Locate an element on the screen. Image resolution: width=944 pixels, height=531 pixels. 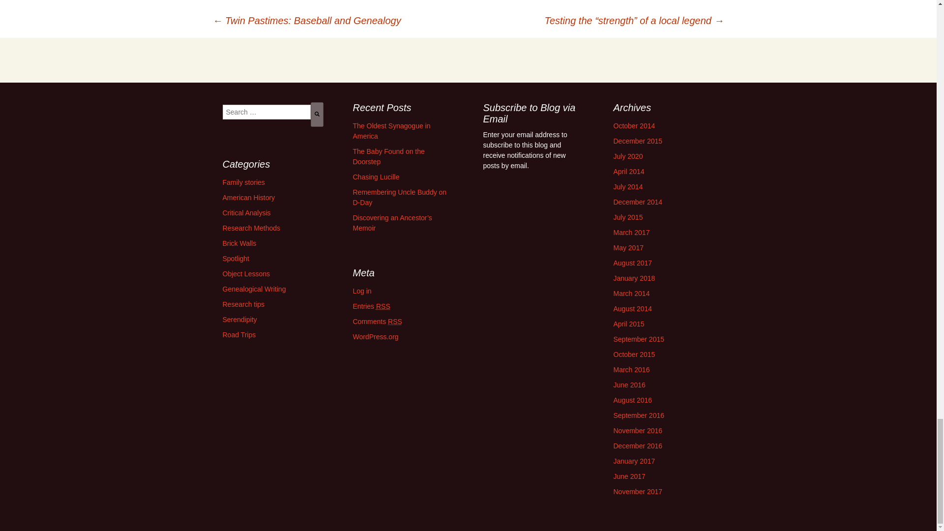
Really Simple Syndication is located at coordinates (395, 322).